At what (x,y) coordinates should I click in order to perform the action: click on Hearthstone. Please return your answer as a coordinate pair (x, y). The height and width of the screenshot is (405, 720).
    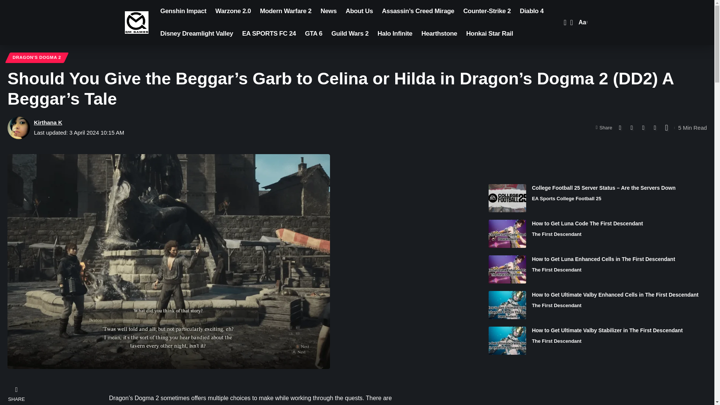
    Looking at the image, I should click on (487, 11).